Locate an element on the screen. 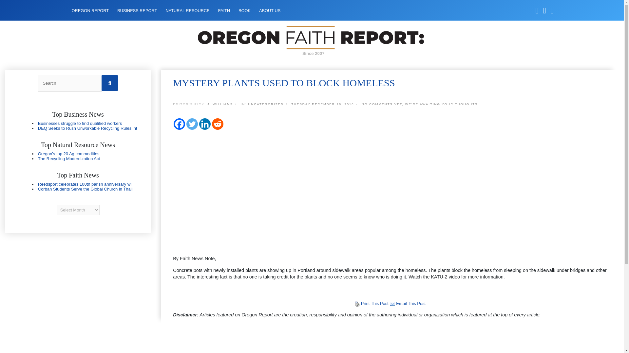 The height and width of the screenshot is (353, 629). Print This Post is located at coordinates (375, 303).